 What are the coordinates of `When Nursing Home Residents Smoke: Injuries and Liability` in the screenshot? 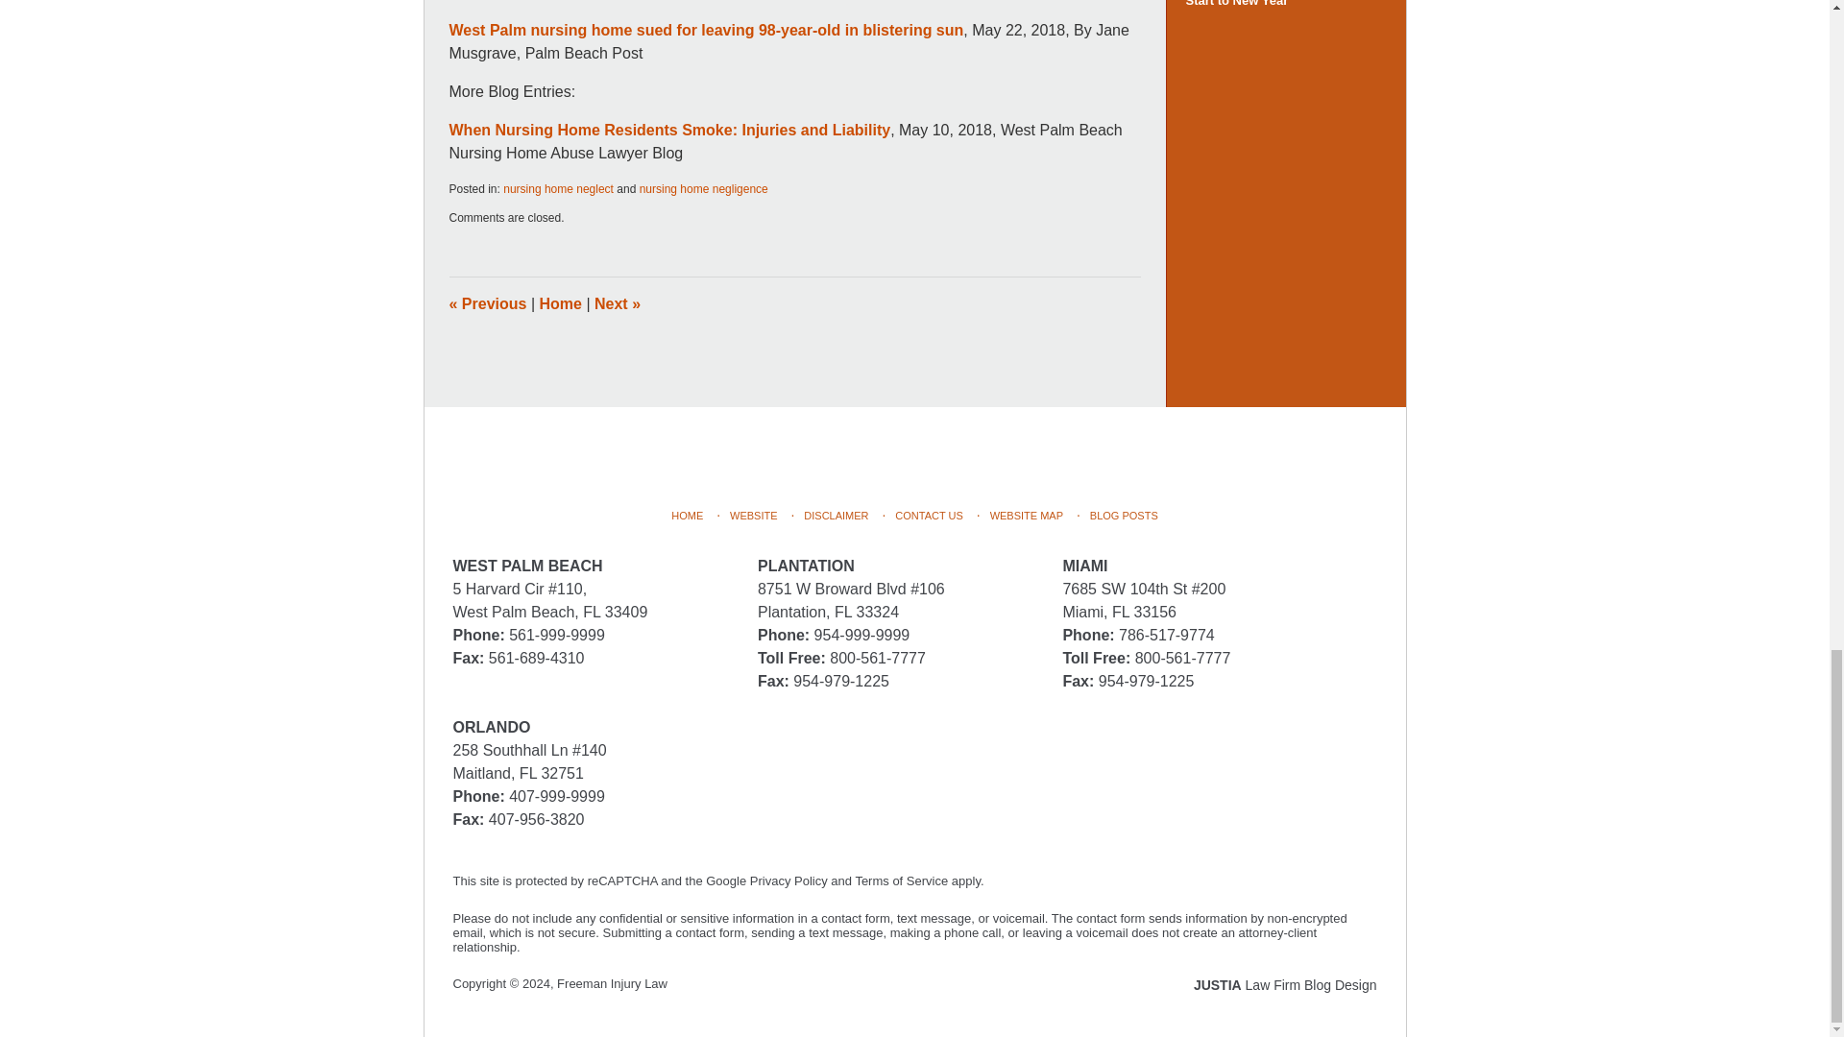 It's located at (670, 130).